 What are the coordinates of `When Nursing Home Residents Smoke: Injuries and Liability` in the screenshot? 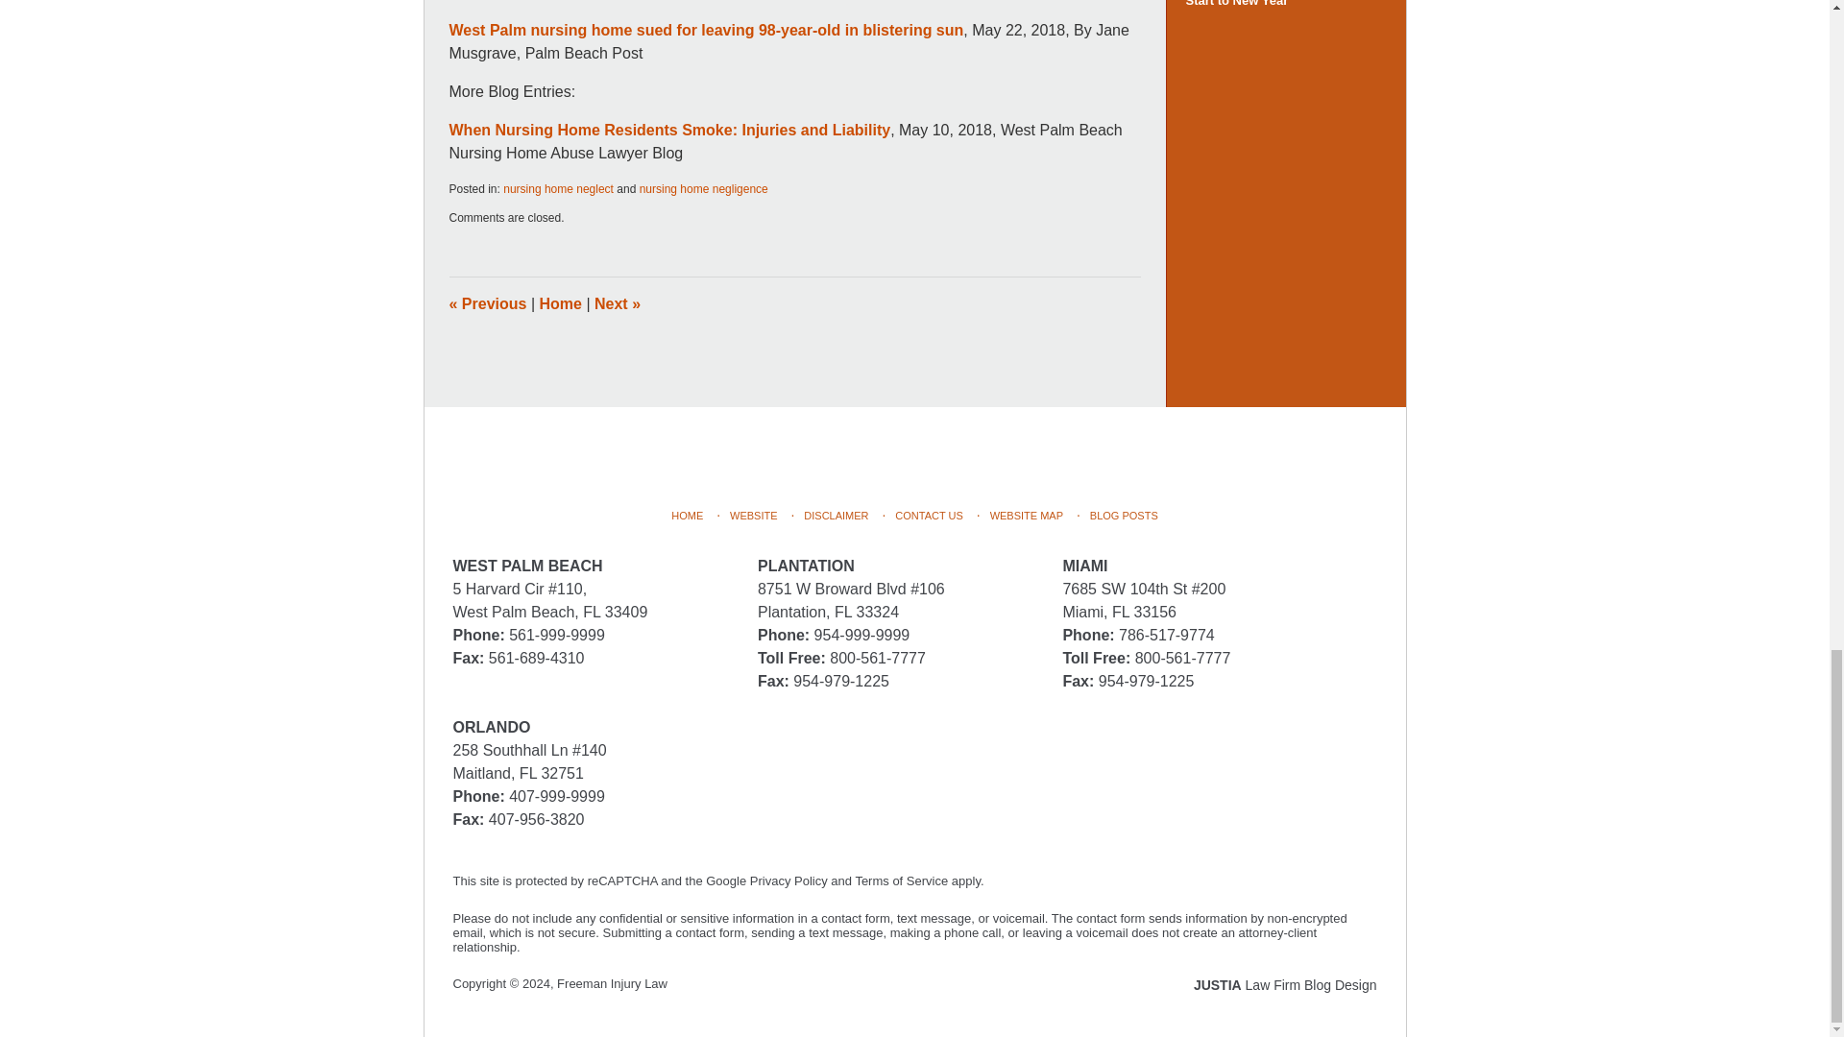 It's located at (670, 130).